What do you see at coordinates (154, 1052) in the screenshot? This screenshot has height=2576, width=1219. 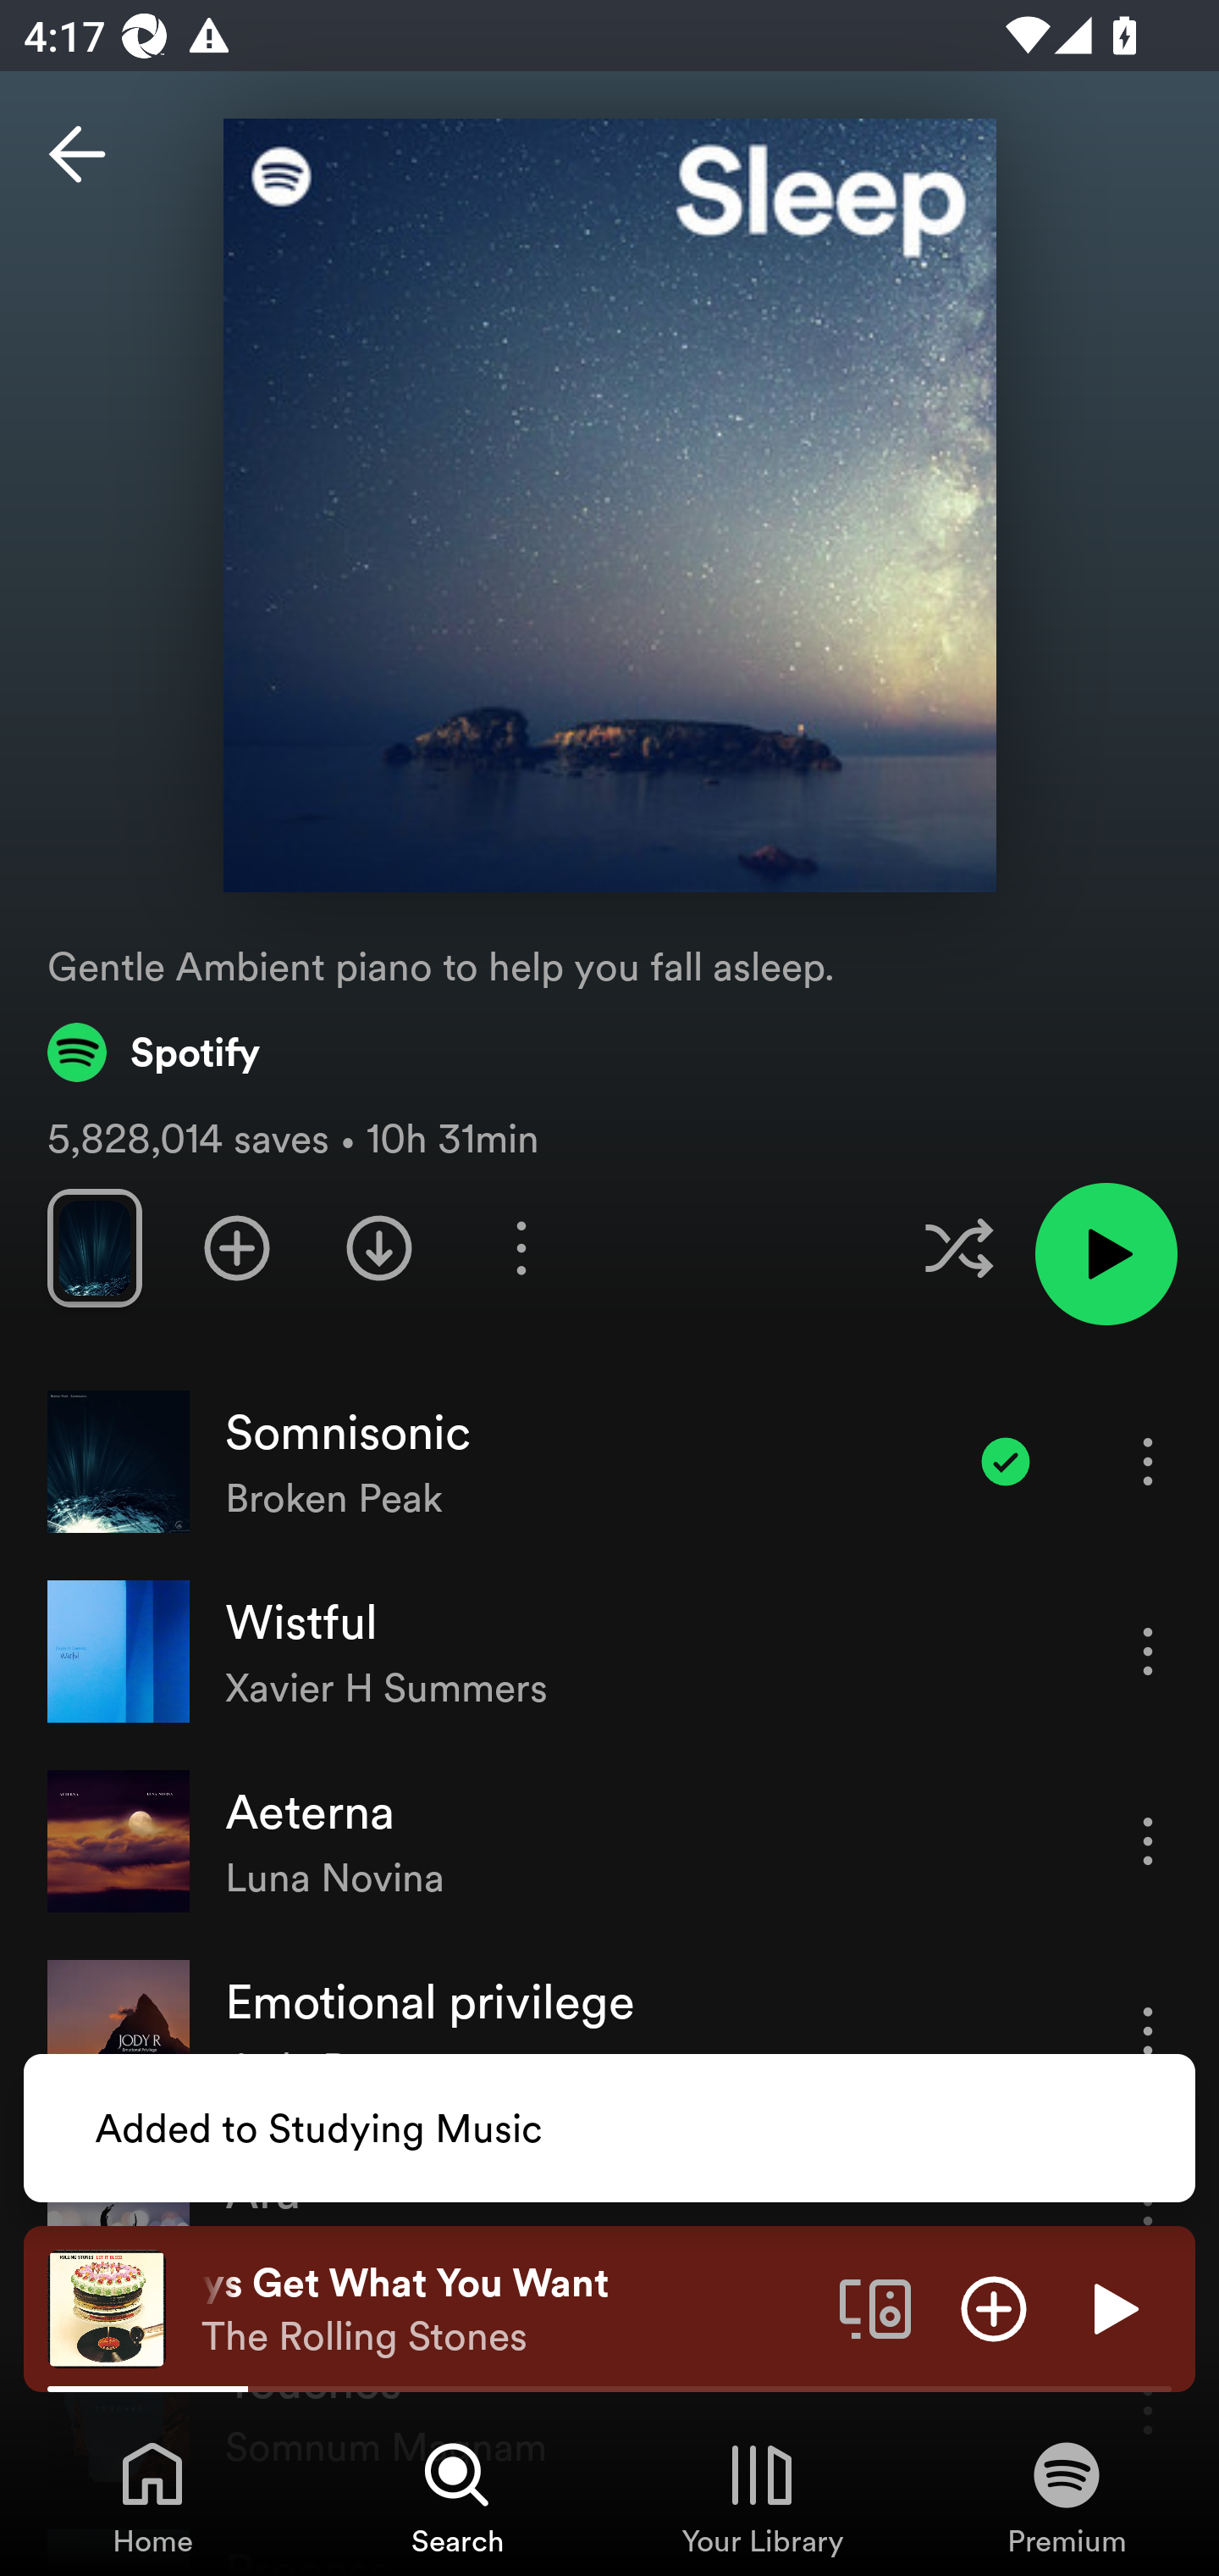 I see `Spotify` at bounding box center [154, 1052].